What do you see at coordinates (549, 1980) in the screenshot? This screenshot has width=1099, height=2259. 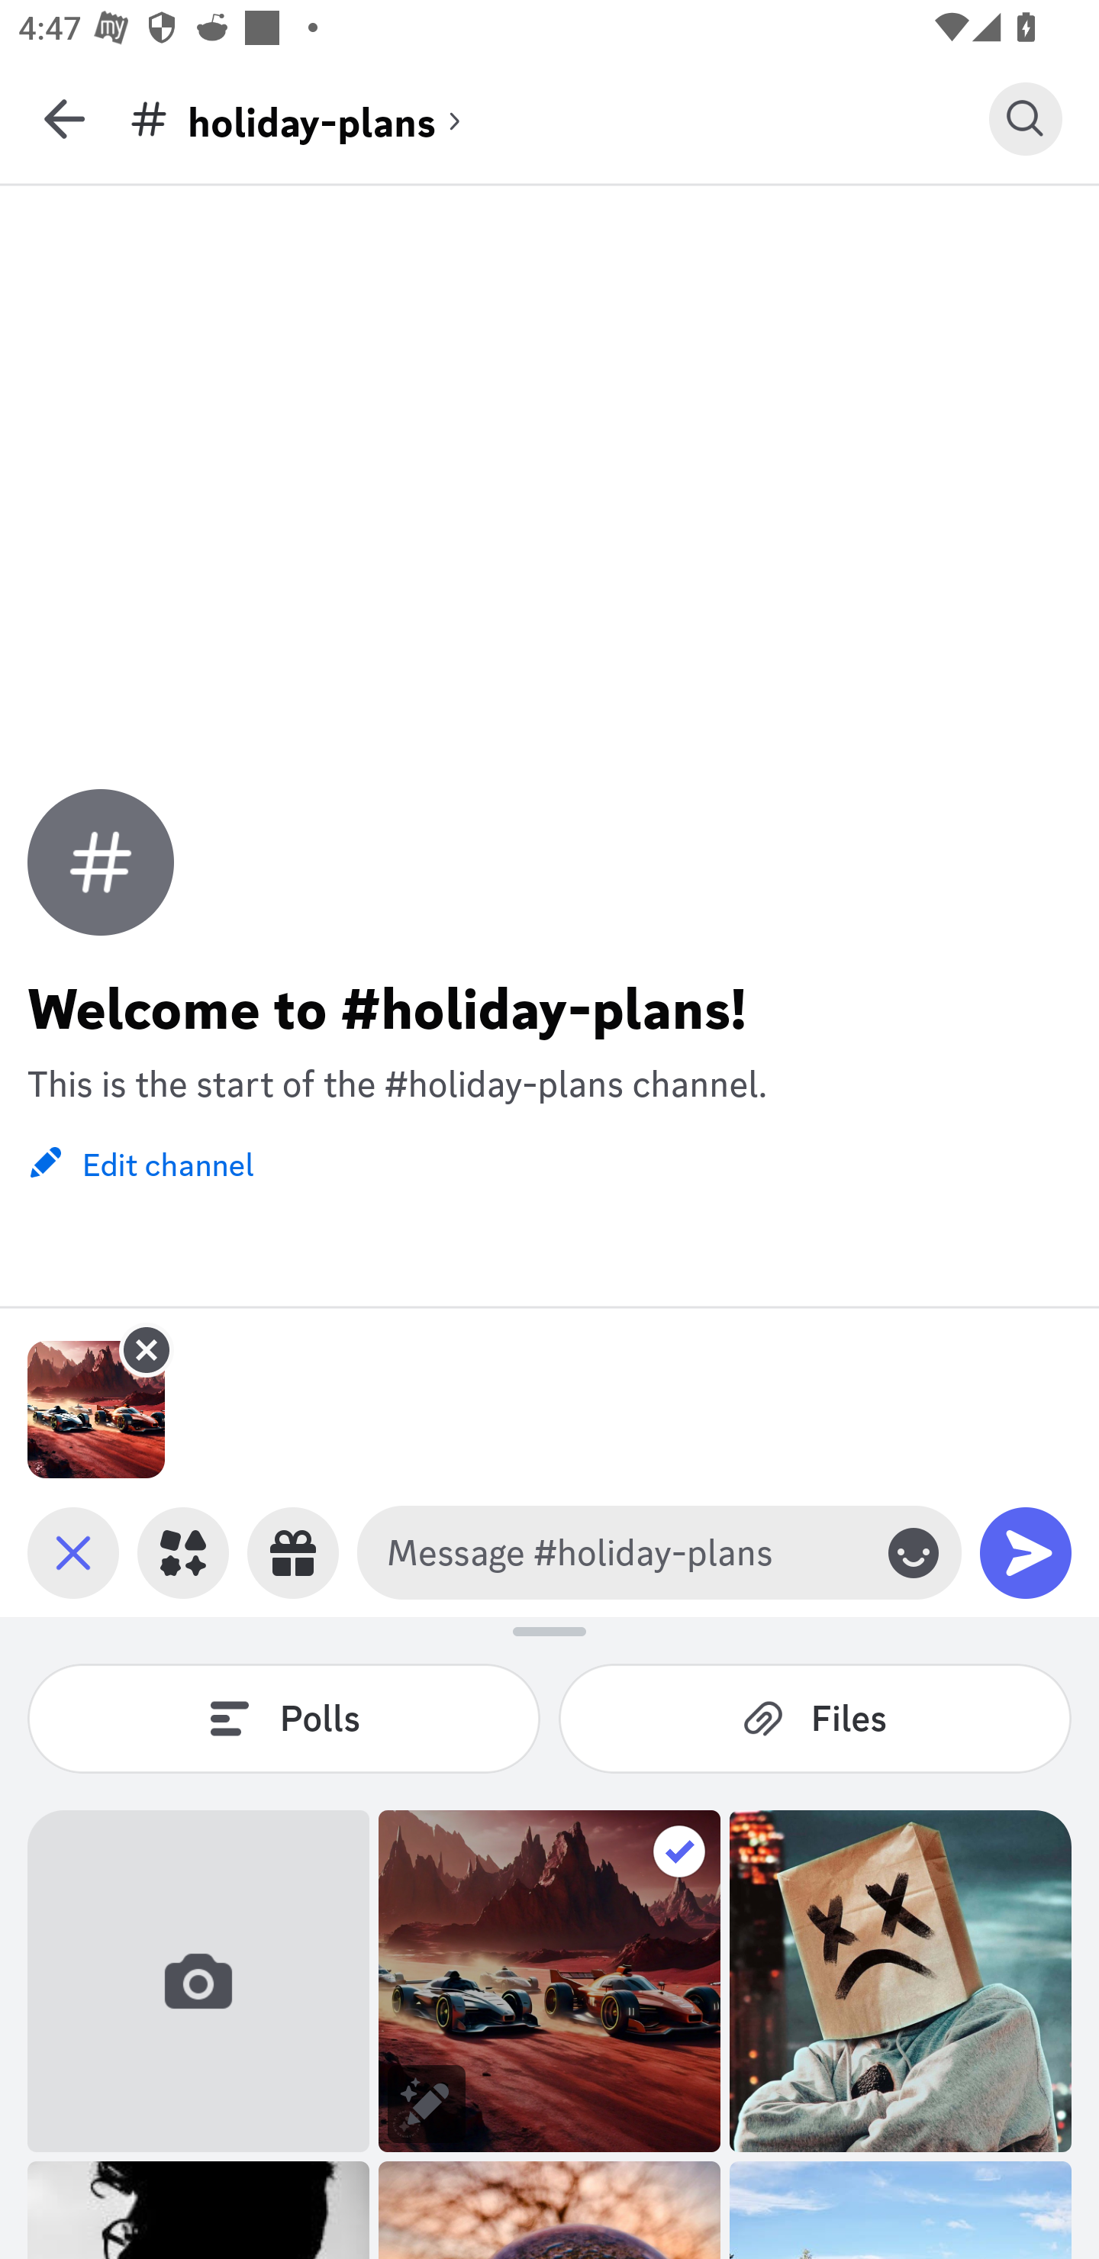 I see `Photo Remix` at bounding box center [549, 1980].